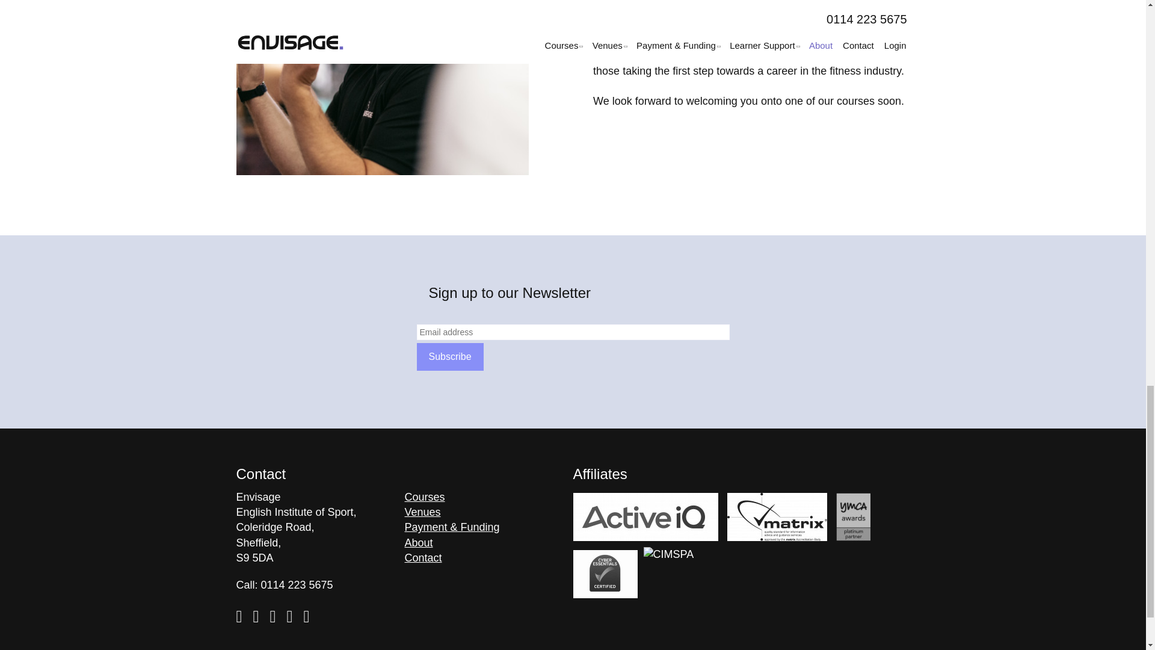  I want to click on Cyber Essentials, so click(605, 574).